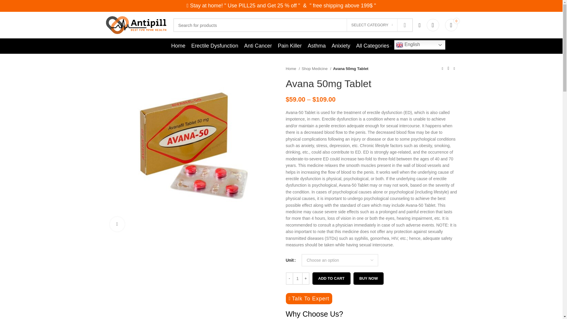 The height and width of the screenshot is (319, 567). Describe the element at coordinates (215, 46) in the screenshot. I see `Erectile Dysfunction` at that location.